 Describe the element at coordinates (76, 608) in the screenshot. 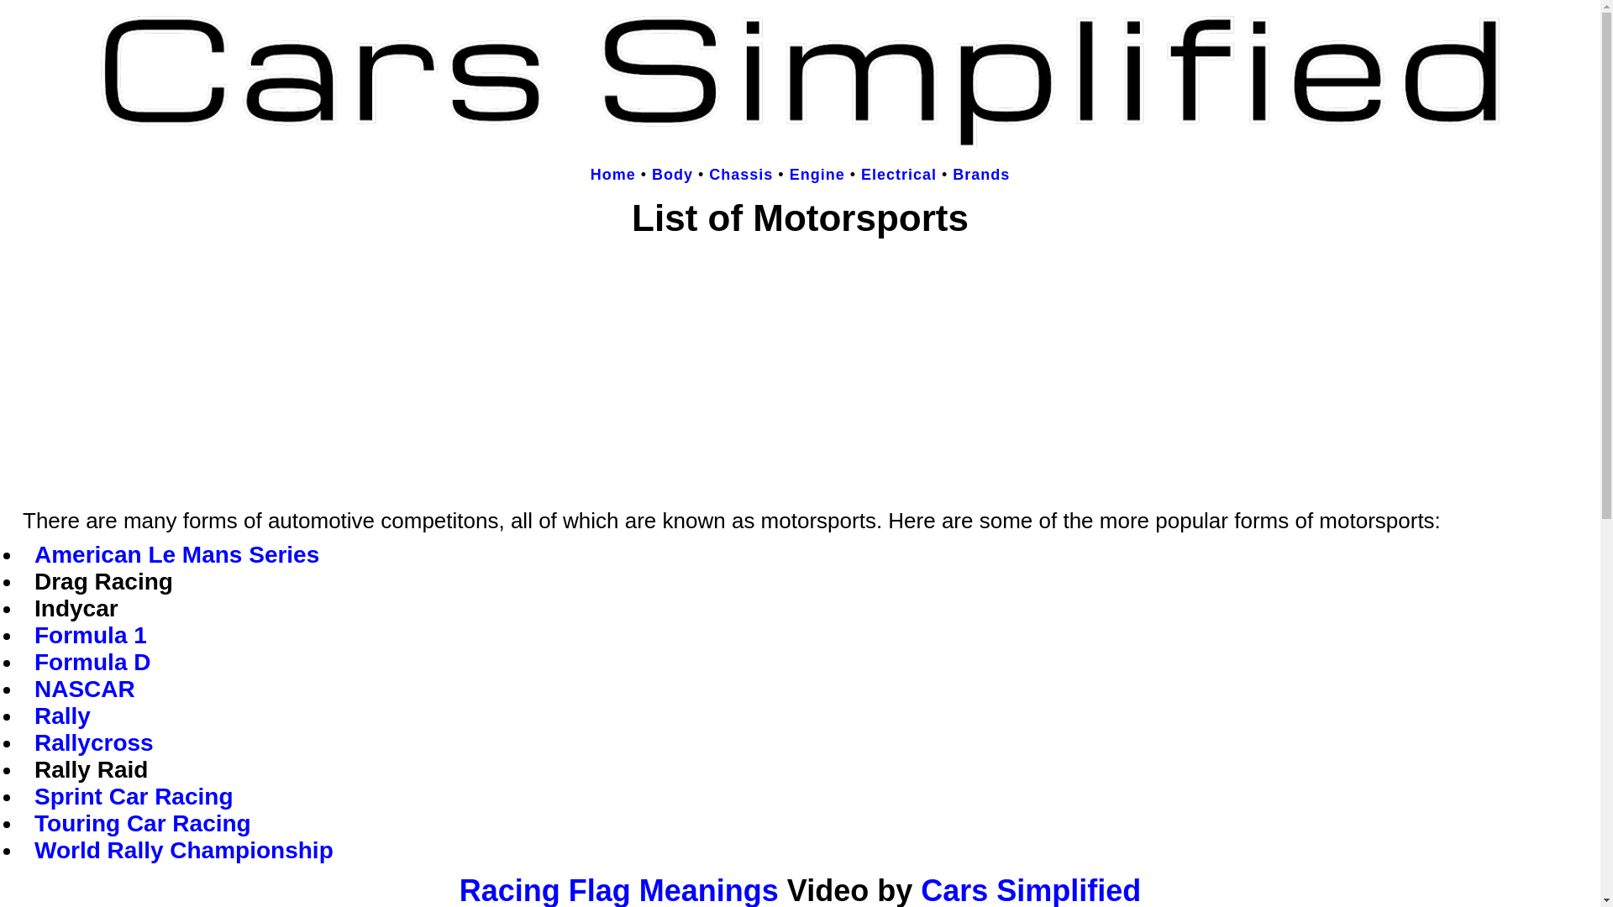

I see `Indycar` at that location.